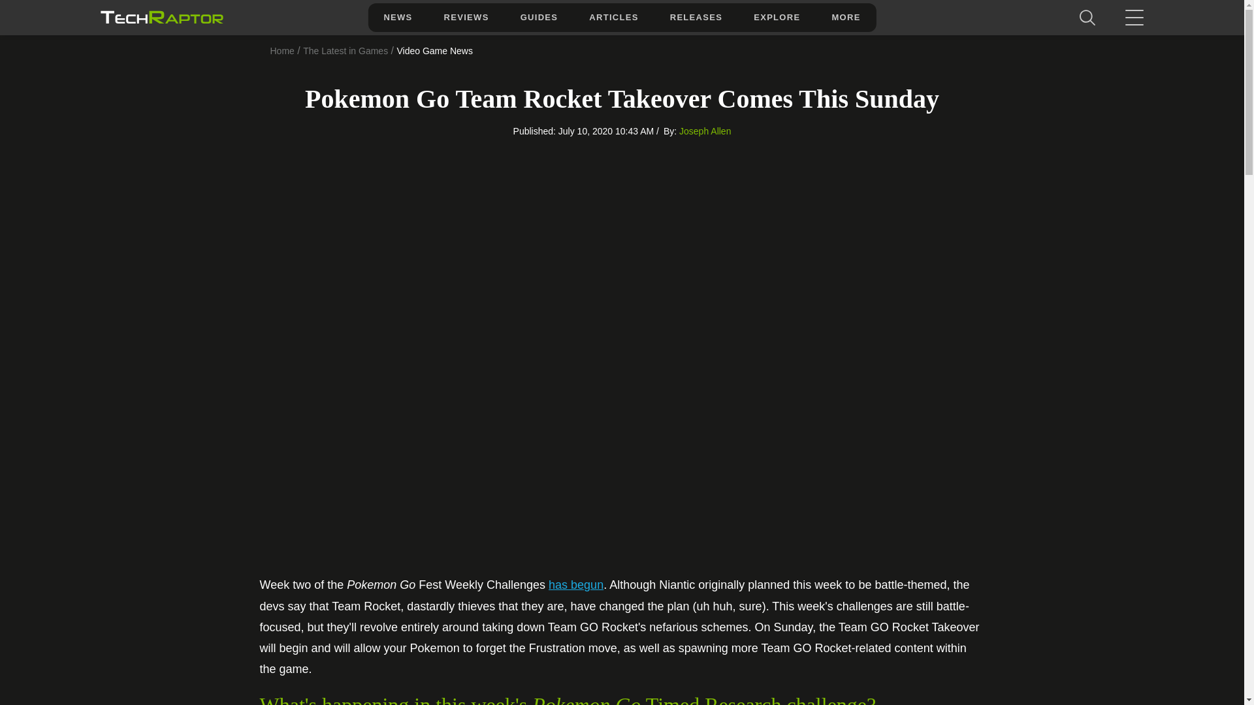  What do you see at coordinates (539, 17) in the screenshot?
I see `GUIDES` at bounding box center [539, 17].